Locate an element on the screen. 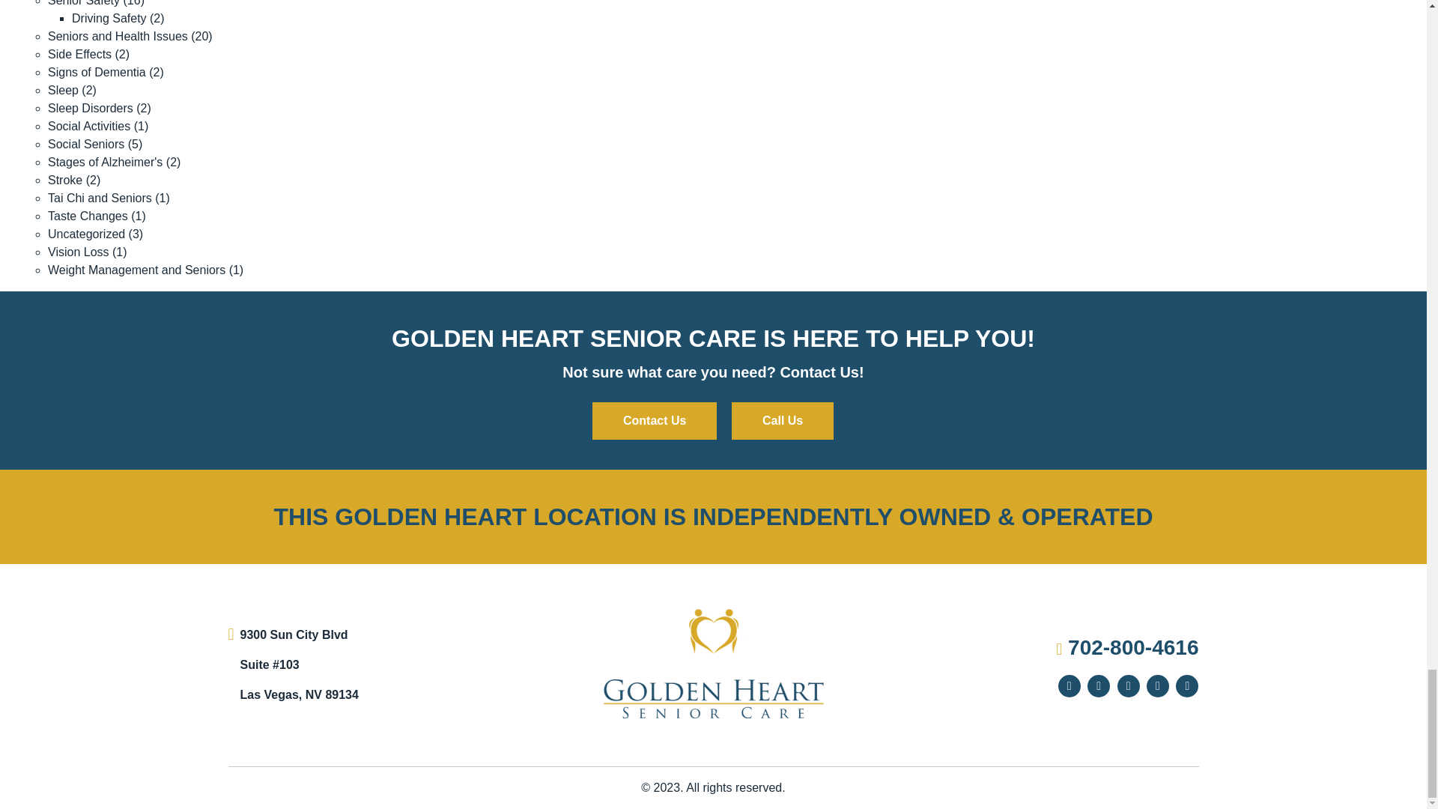 This screenshot has height=809, width=1438. Contact Golden Heart Senior Care is located at coordinates (655, 421).